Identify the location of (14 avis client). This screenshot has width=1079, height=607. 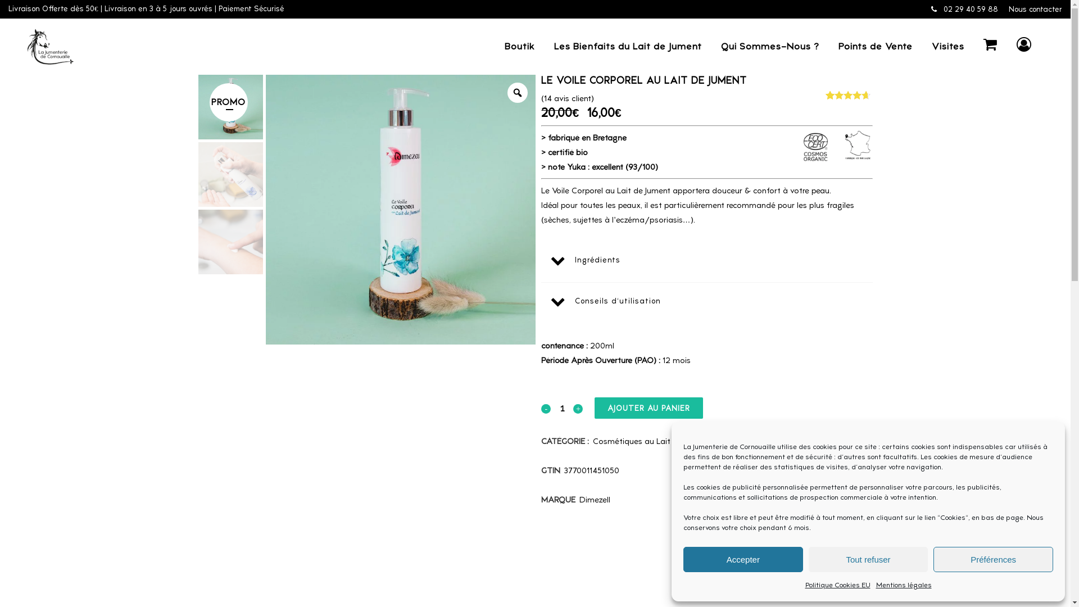
(568, 98).